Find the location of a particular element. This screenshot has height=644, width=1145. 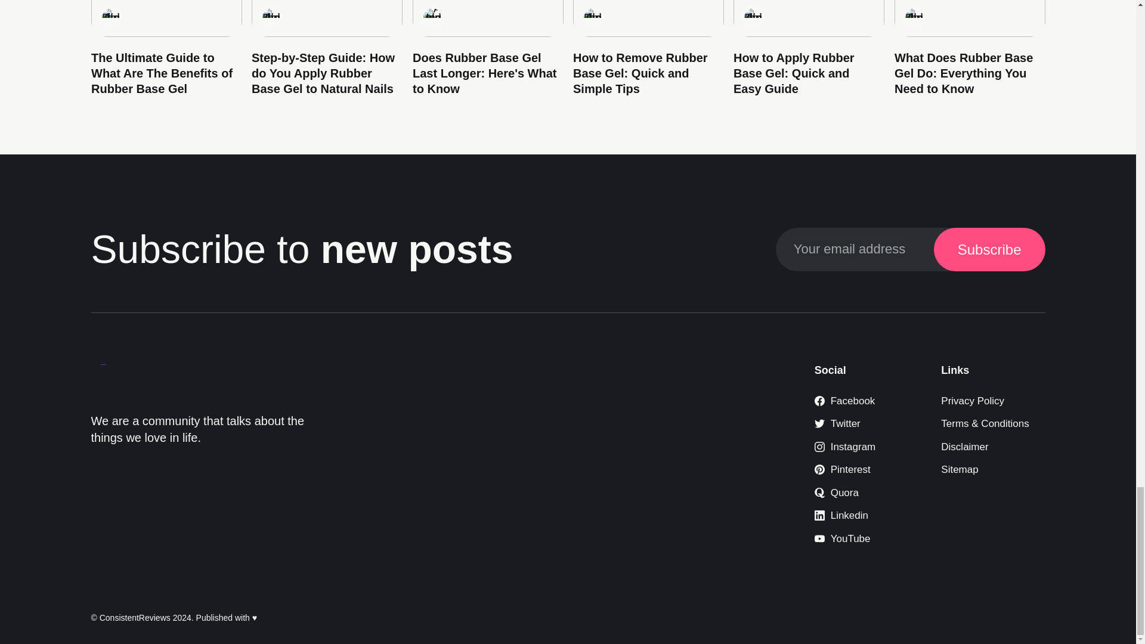

Instagram is located at coordinates (844, 447).